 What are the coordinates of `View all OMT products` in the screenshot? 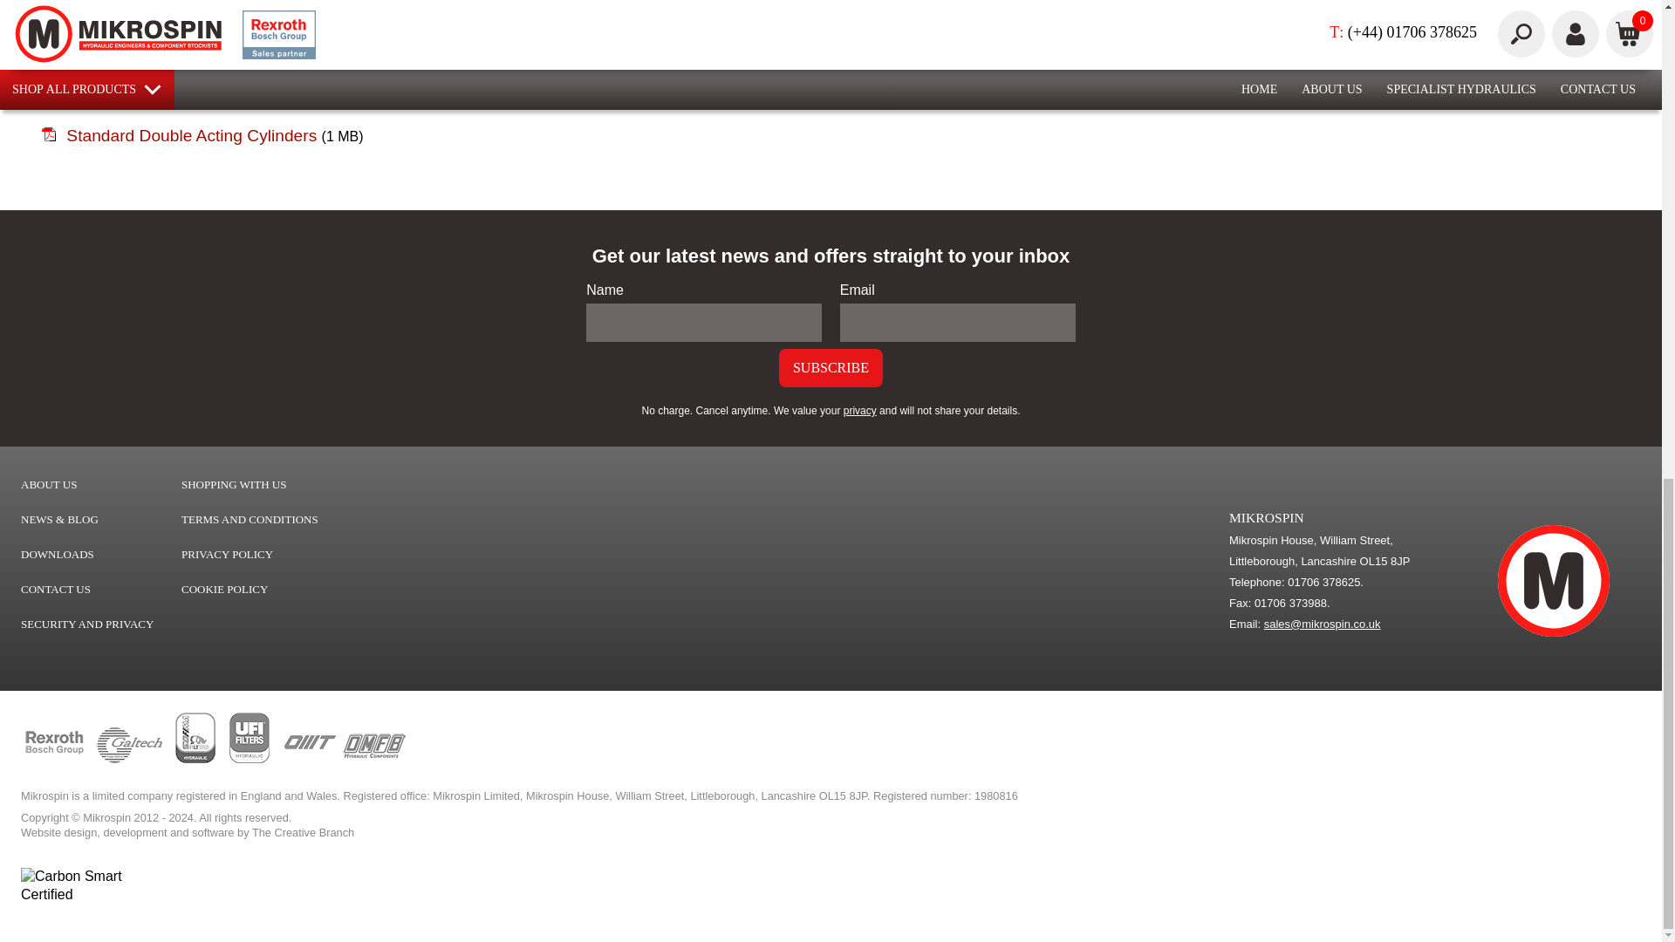 It's located at (309, 759).